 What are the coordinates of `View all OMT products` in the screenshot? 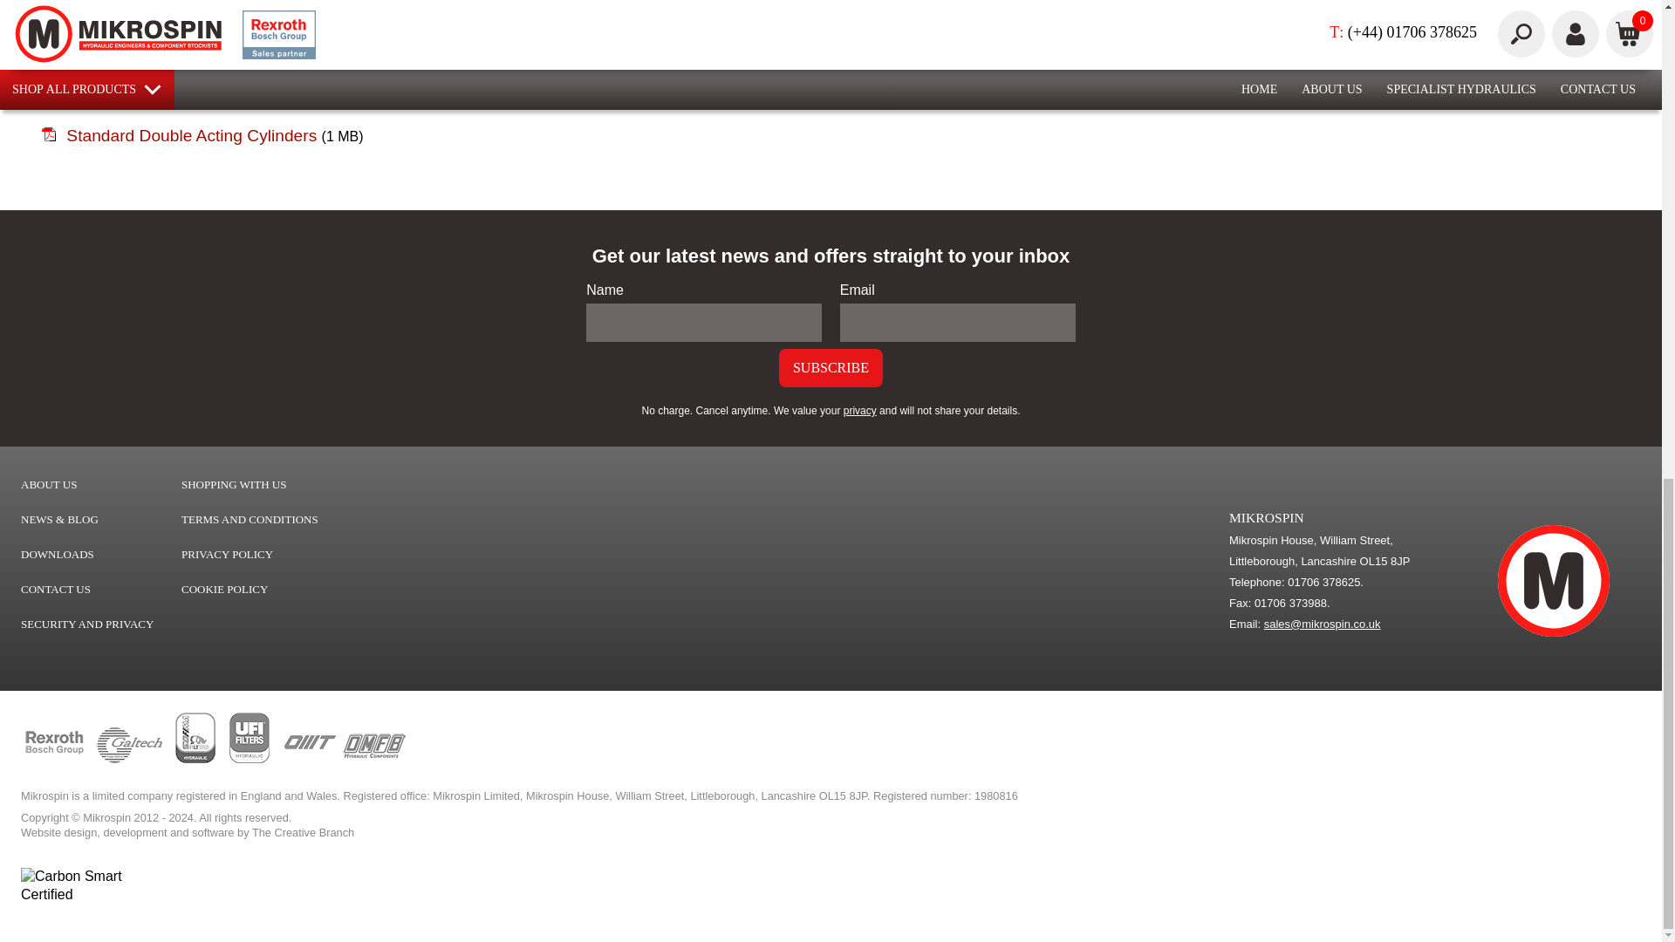 It's located at (309, 759).